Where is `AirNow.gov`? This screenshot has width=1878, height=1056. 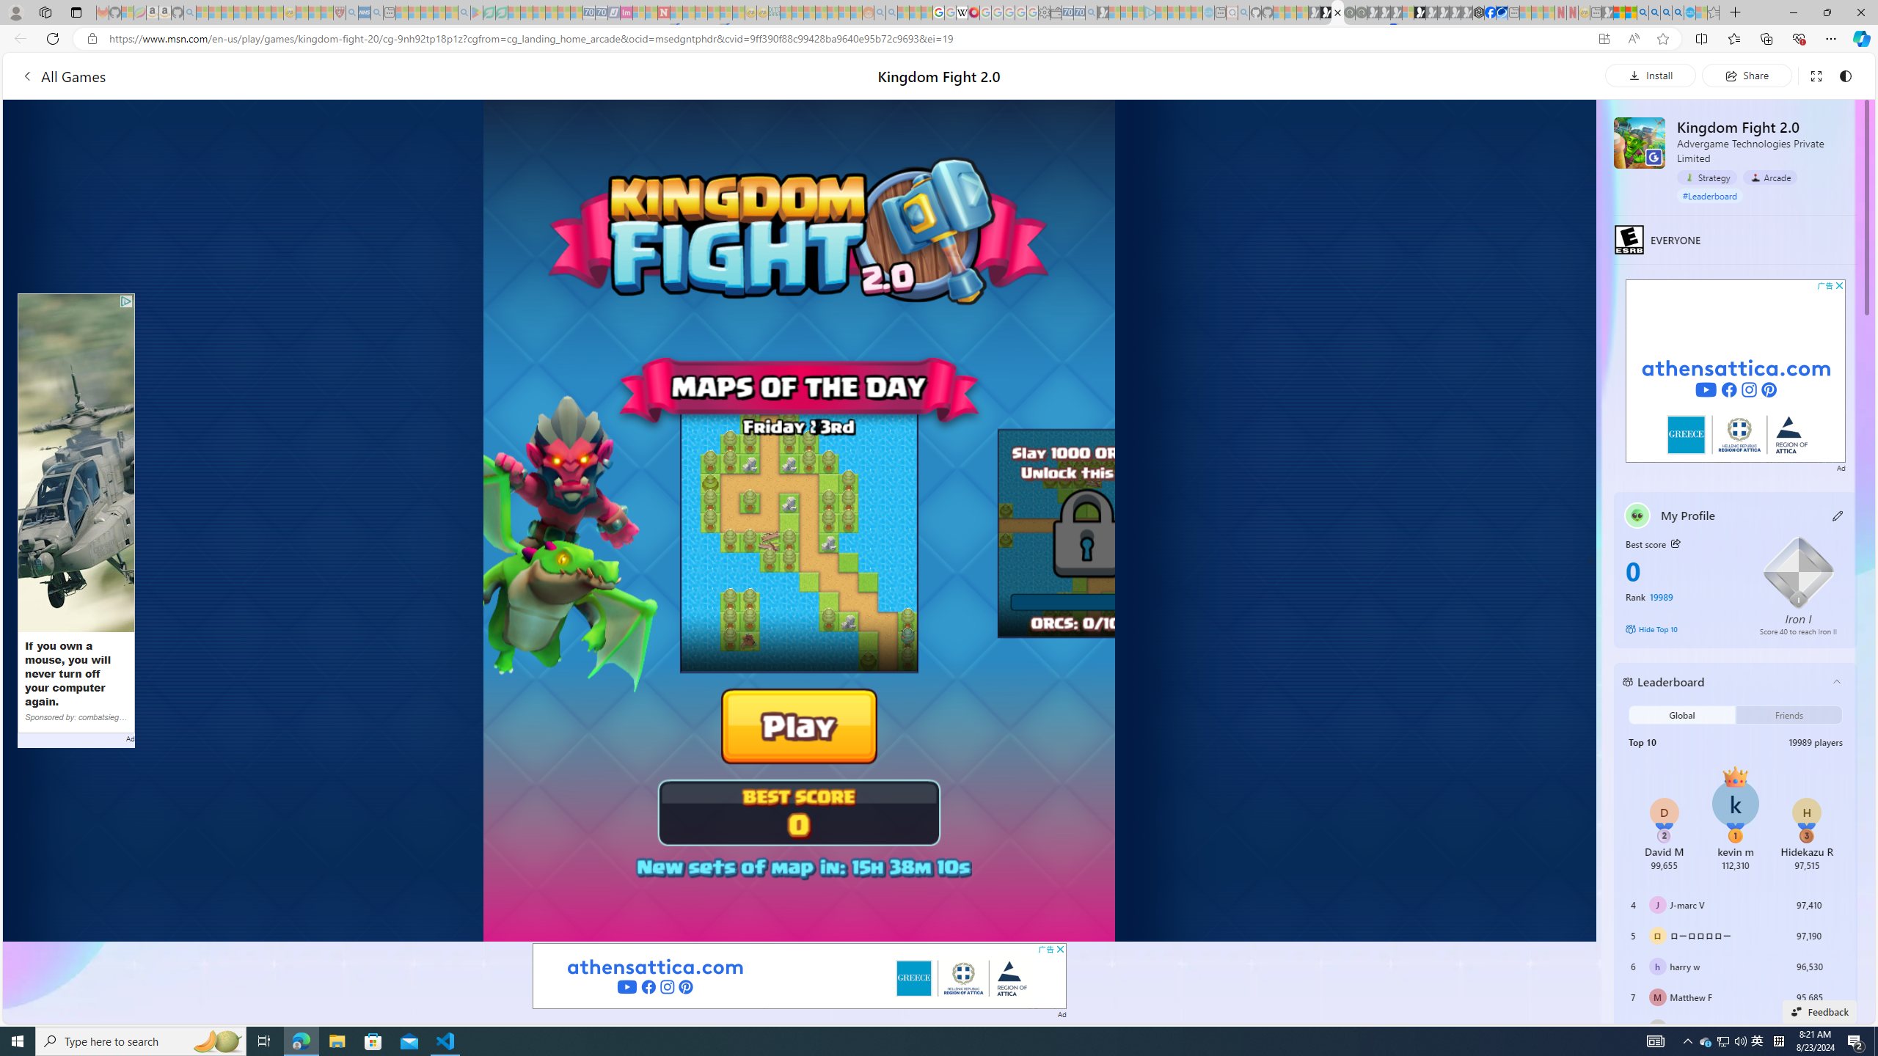
AirNow.gov is located at coordinates (1501, 12).